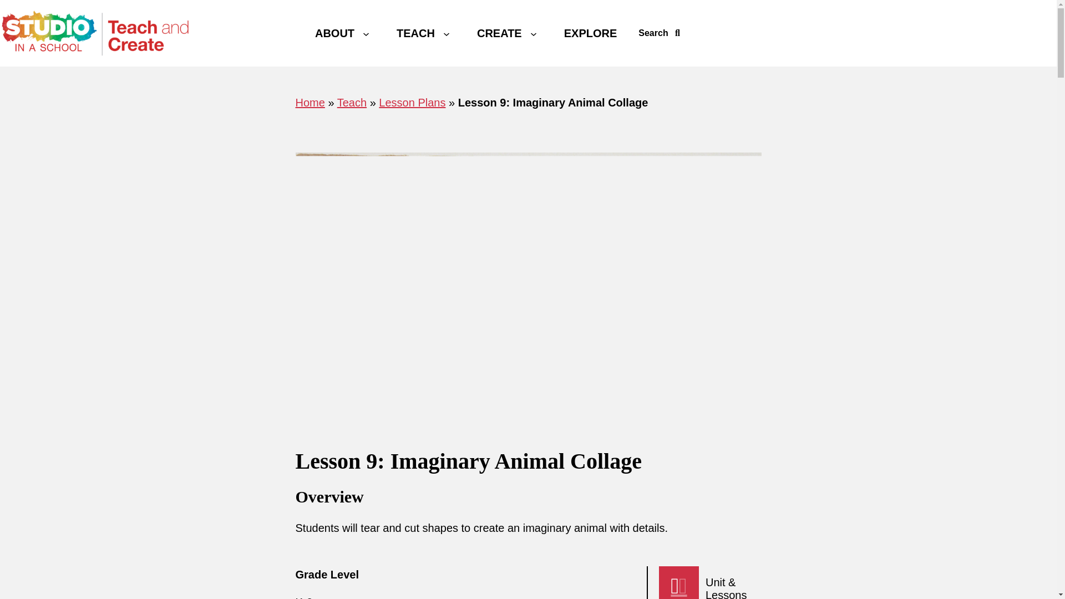 Image resolution: width=1065 pixels, height=599 pixels. What do you see at coordinates (415, 33) in the screenshot?
I see `TEACH` at bounding box center [415, 33].